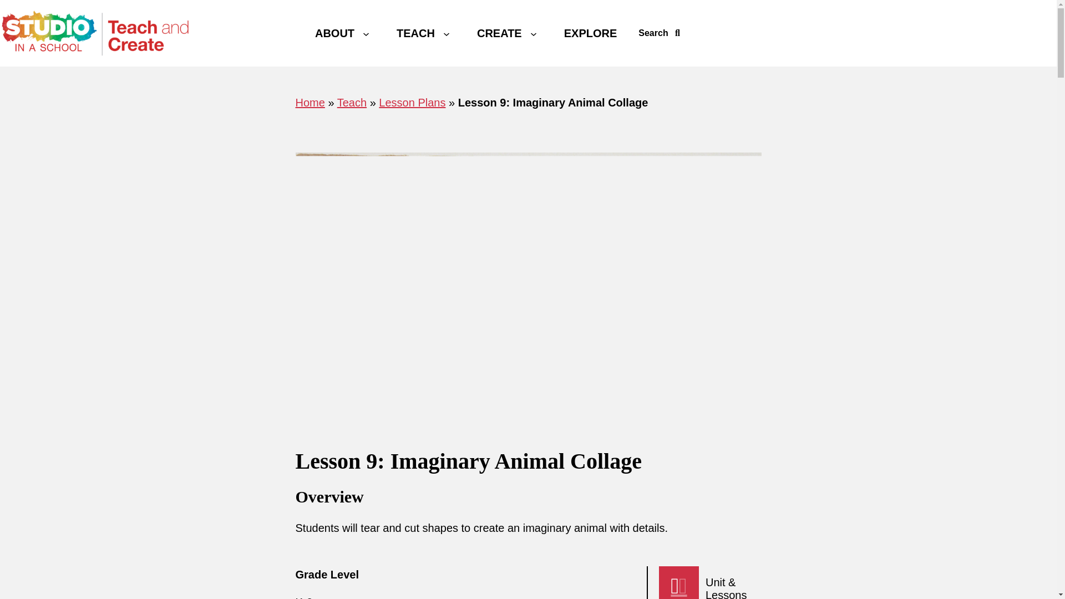 Image resolution: width=1065 pixels, height=599 pixels. What do you see at coordinates (415, 33) in the screenshot?
I see `TEACH` at bounding box center [415, 33].